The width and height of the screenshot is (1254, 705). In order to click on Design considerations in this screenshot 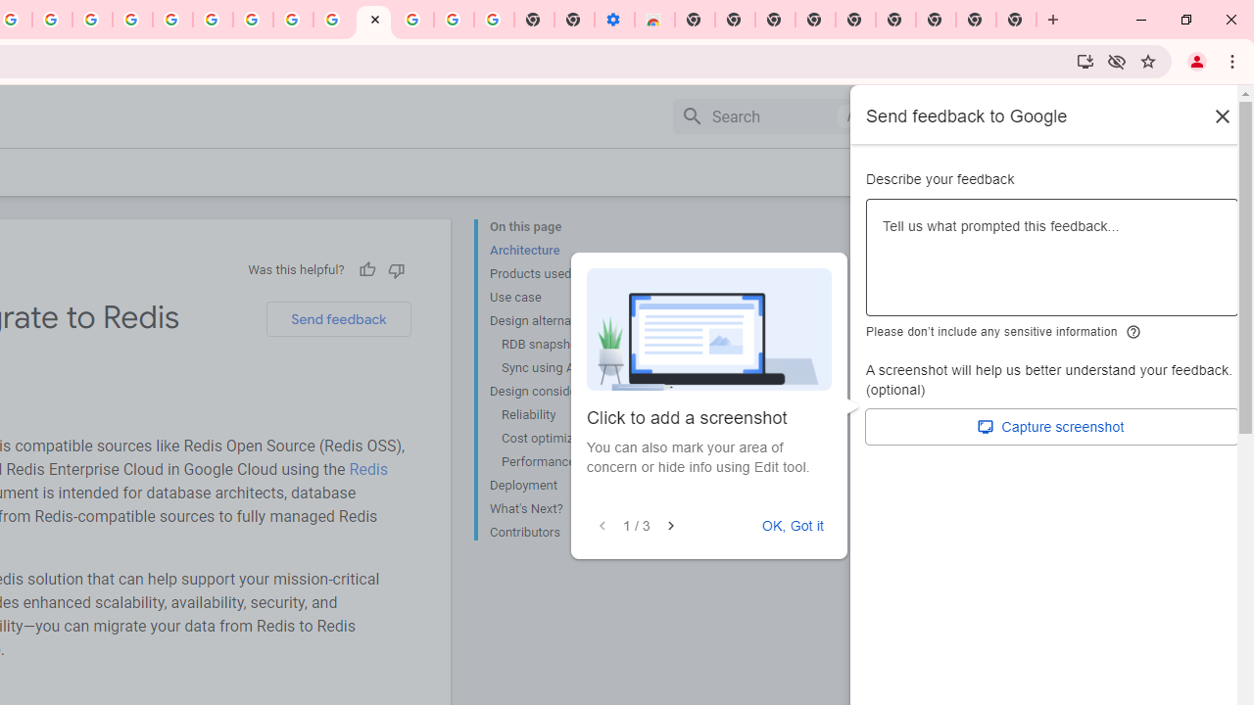, I will do `click(568, 392)`.